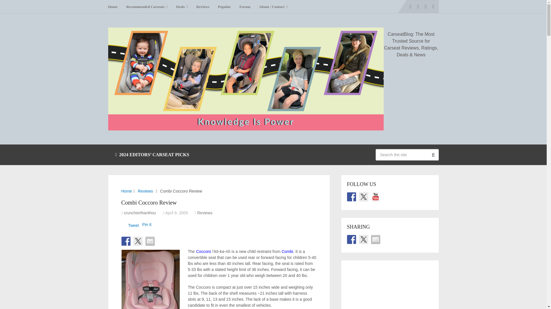 This screenshot has width=551, height=309. Describe the element at coordinates (115, 7) in the screenshot. I see `Home` at that location.